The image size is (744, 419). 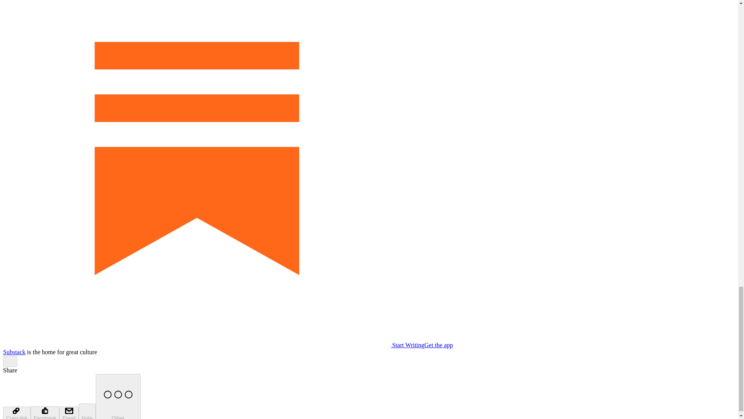 I want to click on Get the app, so click(x=439, y=345).